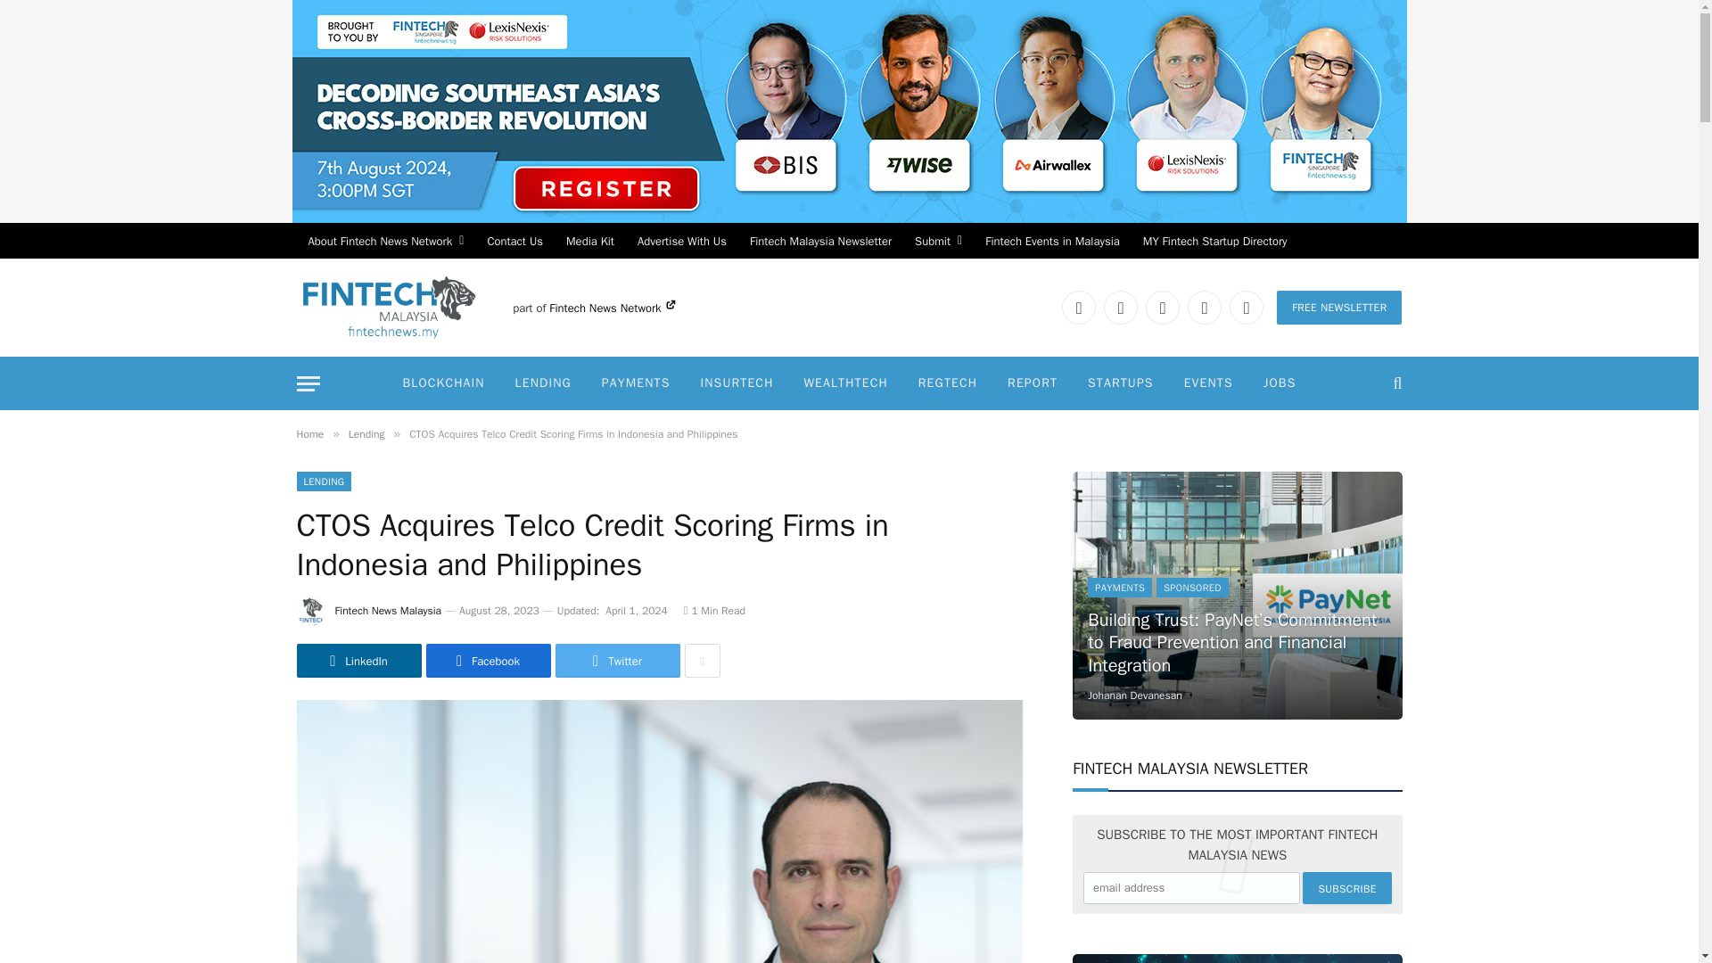  I want to click on Facebook, so click(1121, 307).